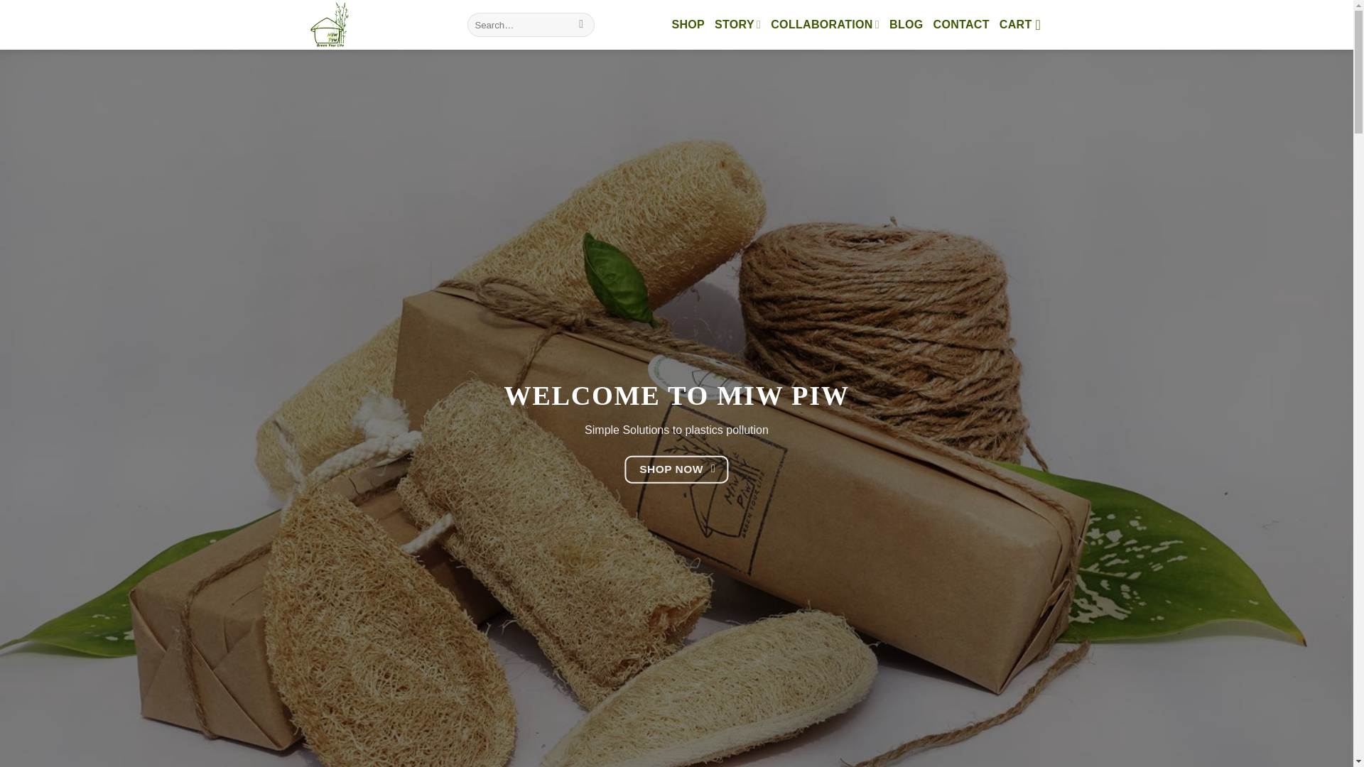  I want to click on CART, so click(1024, 24).